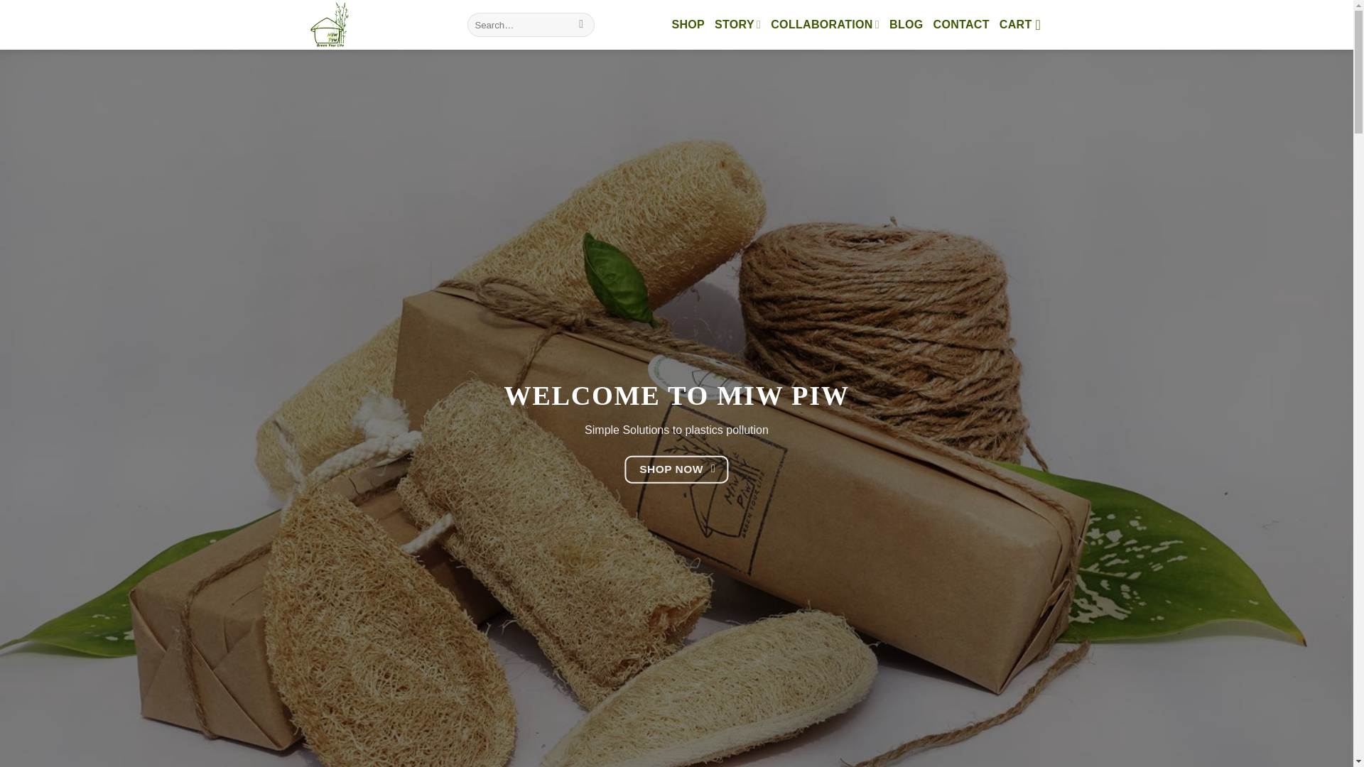  I want to click on CART, so click(1024, 24).